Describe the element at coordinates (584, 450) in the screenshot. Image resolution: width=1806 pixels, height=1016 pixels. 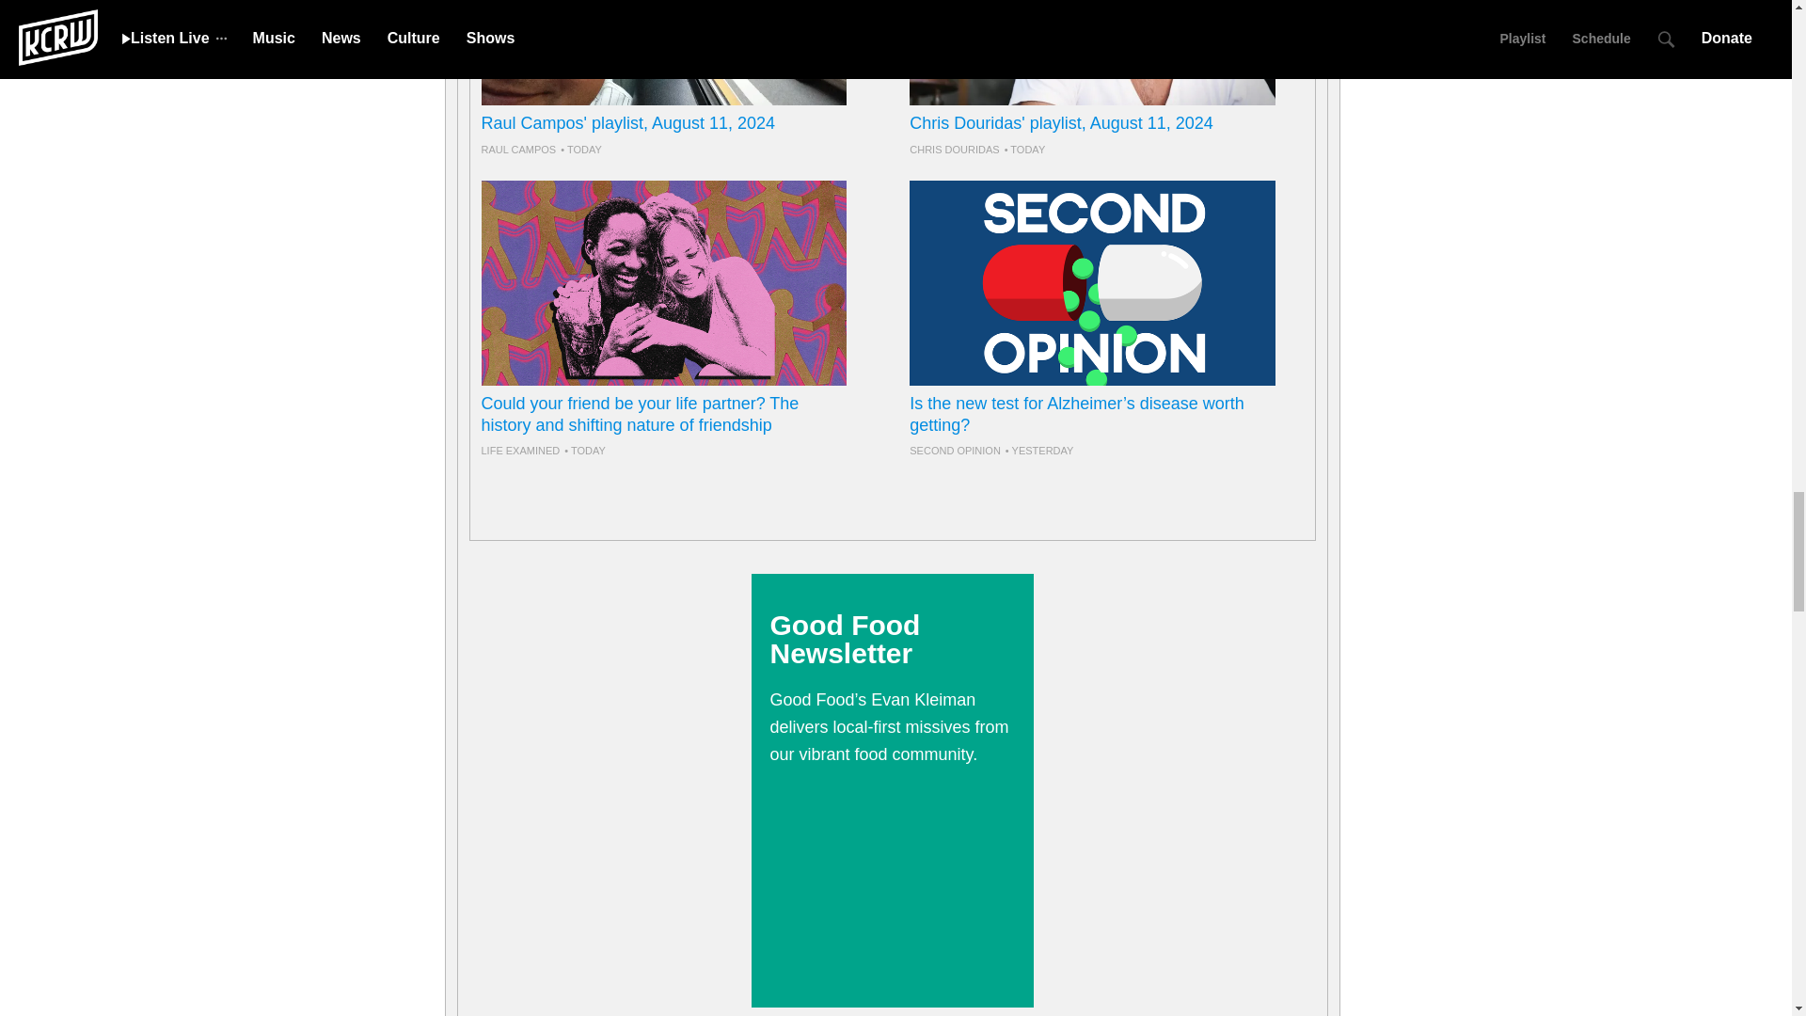
I see `Monday, August 12th 2024, 12:00 am` at that location.